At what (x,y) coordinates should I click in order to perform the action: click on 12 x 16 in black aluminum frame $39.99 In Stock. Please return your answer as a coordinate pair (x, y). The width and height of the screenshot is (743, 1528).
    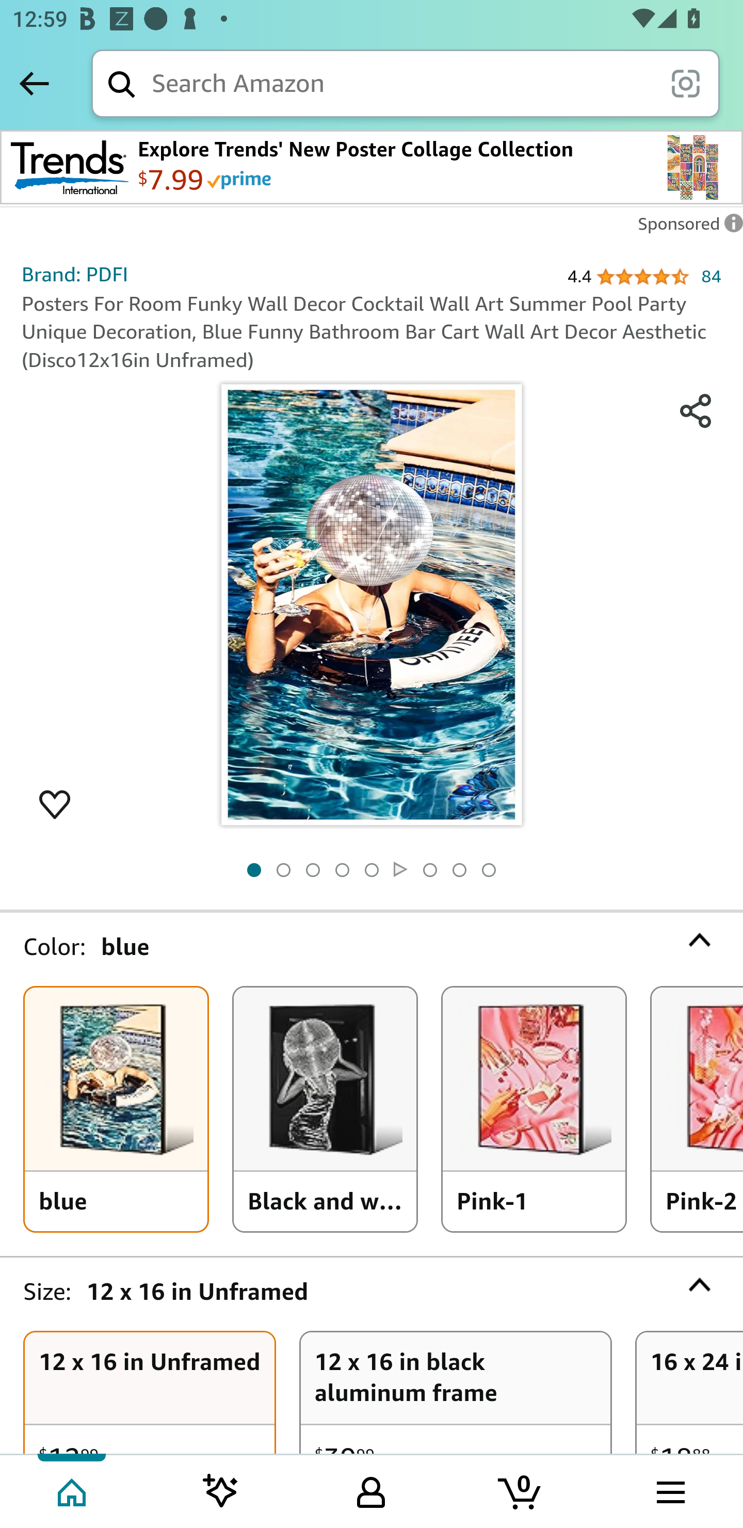
    Looking at the image, I should click on (456, 1393).